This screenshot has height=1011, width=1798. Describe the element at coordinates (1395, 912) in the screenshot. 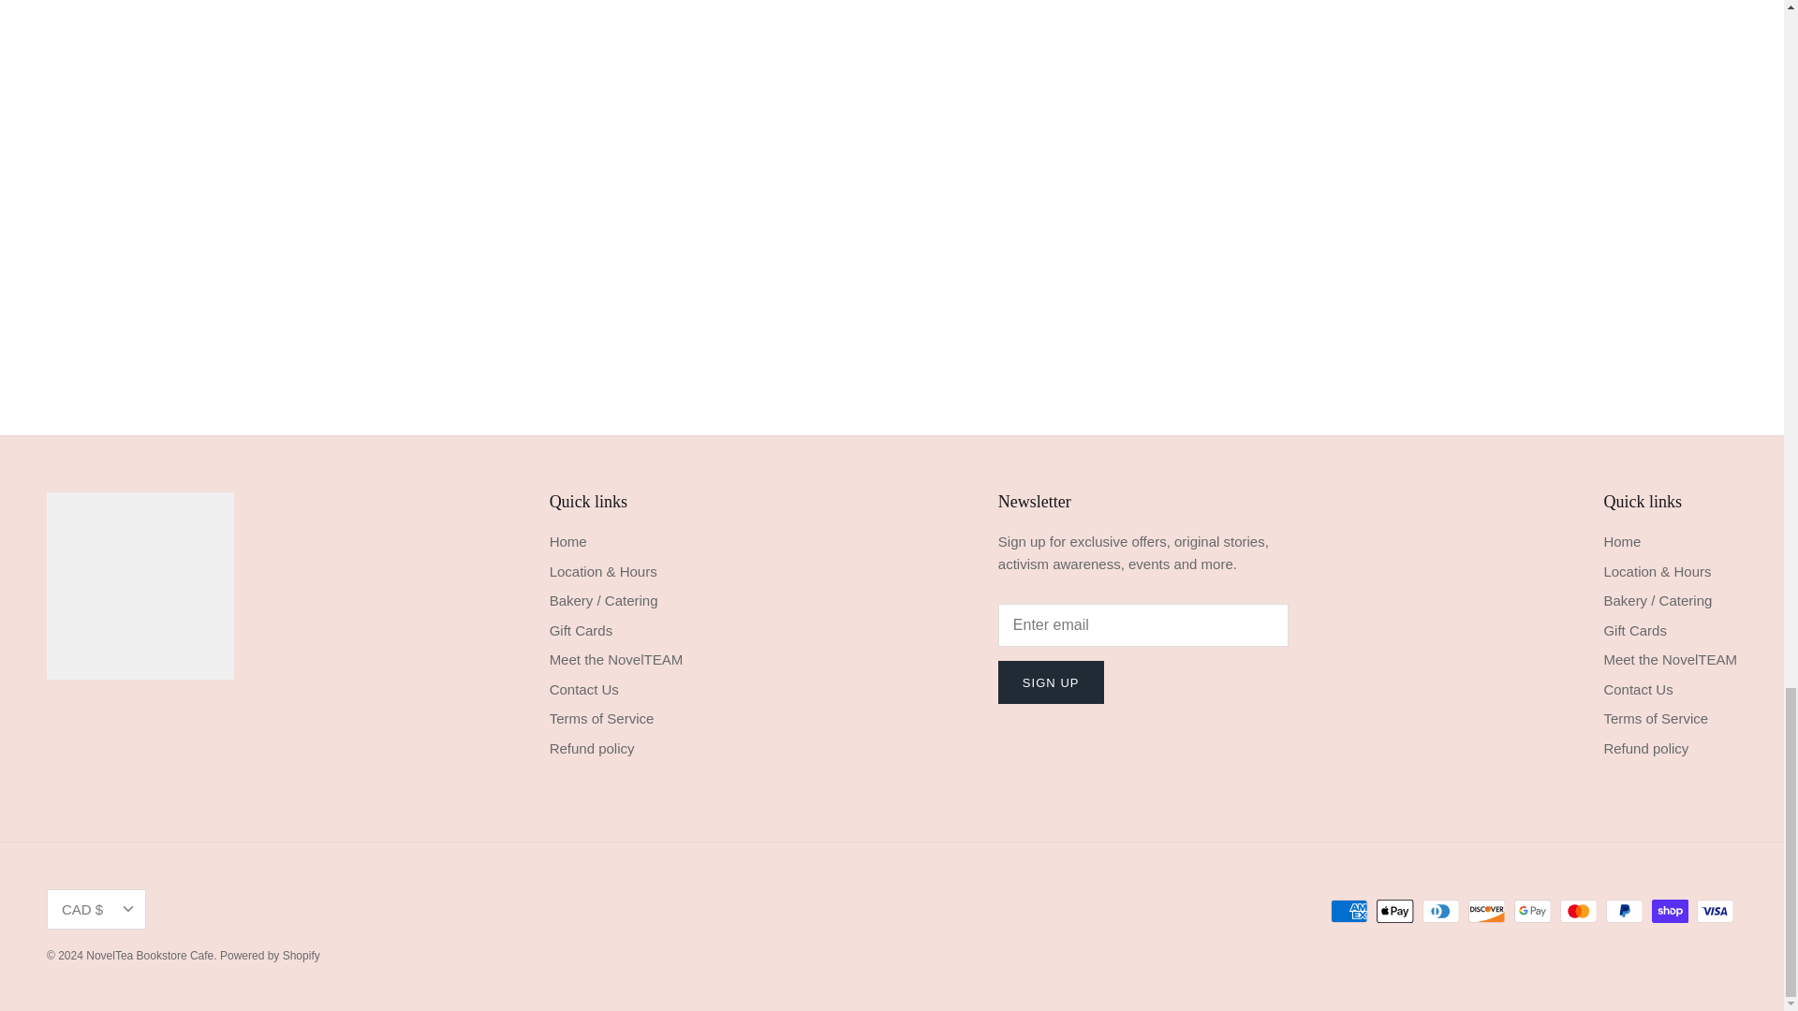

I see `Apple Pay` at that location.